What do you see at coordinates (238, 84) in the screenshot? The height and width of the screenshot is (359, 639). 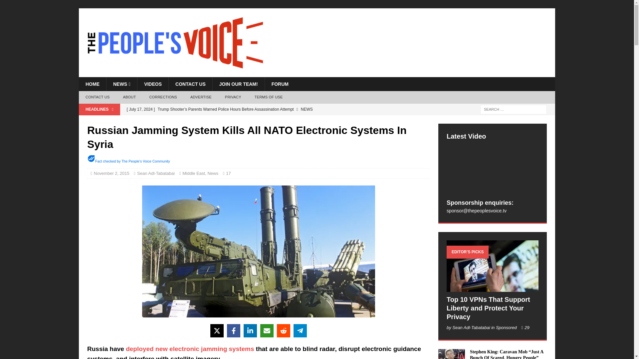 I see `JOIN OUR TEAM!` at bounding box center [238, 84].